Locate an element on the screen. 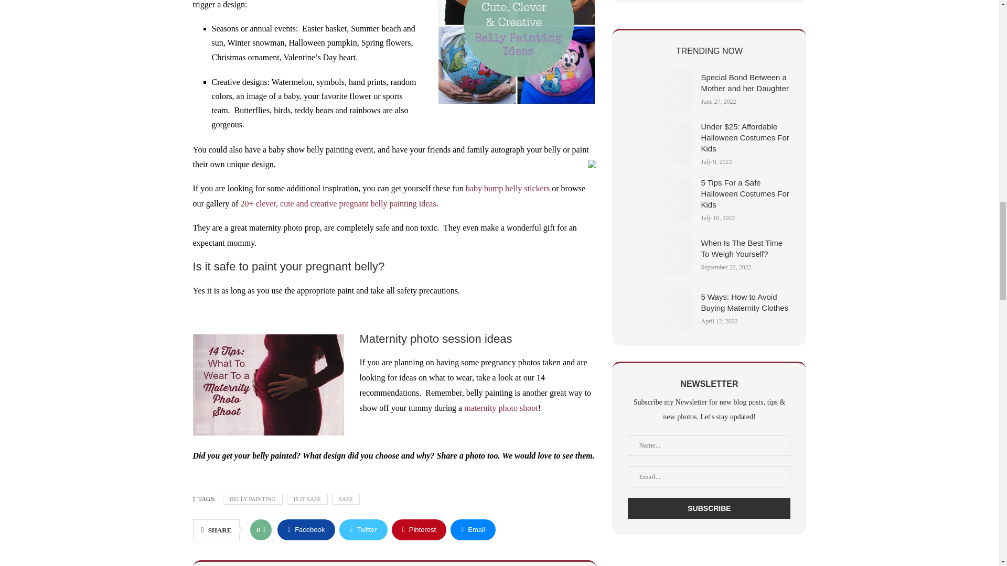 The width and height of the screenshot is (1007, 566). Subscribe is located at coordinates (709, 508).